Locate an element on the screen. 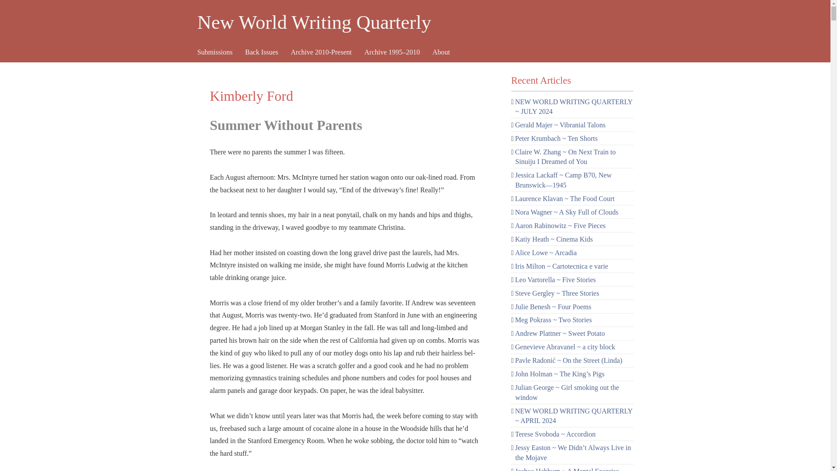  About is located at coordinates (447, 55).